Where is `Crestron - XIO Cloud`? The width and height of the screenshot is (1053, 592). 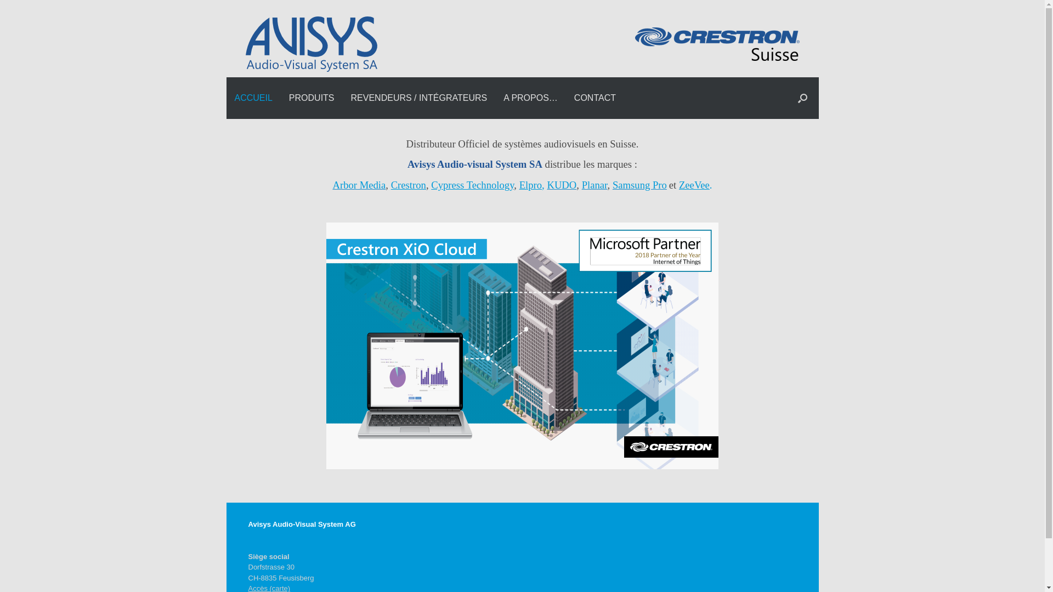 Crestron - XIO Cloud is located at coordinates (522, 346).